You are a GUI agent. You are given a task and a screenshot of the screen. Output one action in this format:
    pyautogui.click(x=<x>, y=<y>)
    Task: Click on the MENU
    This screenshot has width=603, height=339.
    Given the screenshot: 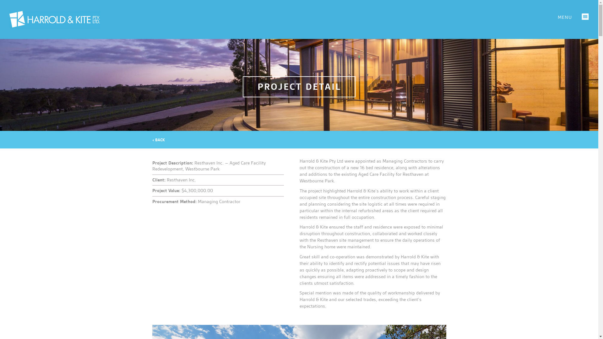 What is the action you would take?
    pyautogui.click(x=573, y=18)
    